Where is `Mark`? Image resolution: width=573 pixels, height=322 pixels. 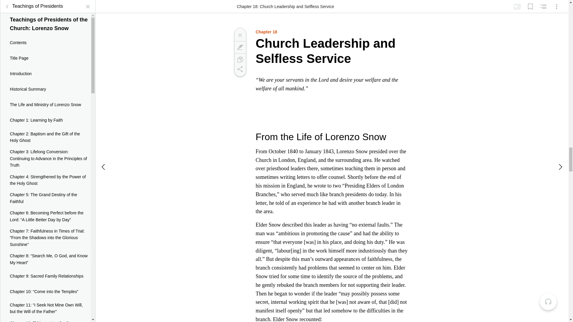
Mark is located at coordinates (240, 47).